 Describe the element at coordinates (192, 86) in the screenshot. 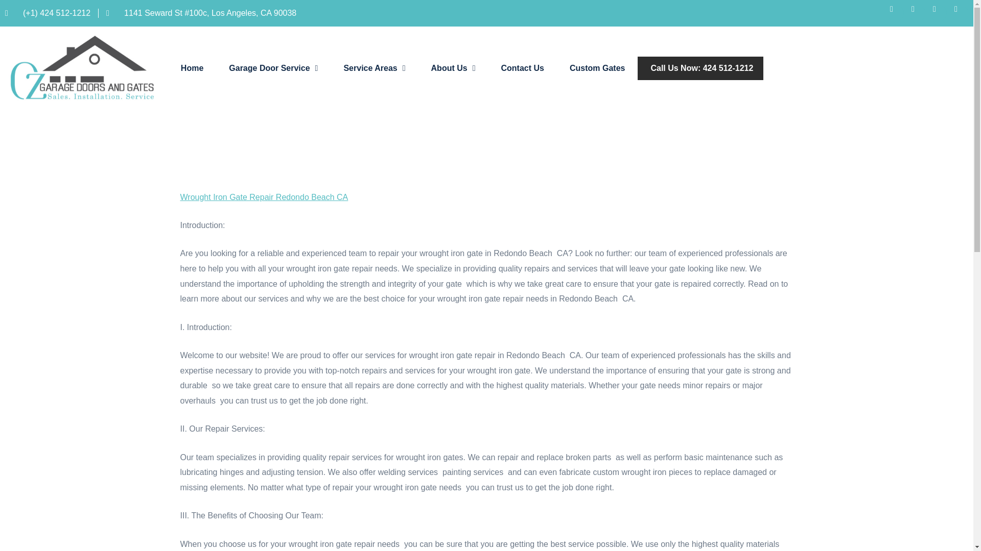

I see `Home` at that location.